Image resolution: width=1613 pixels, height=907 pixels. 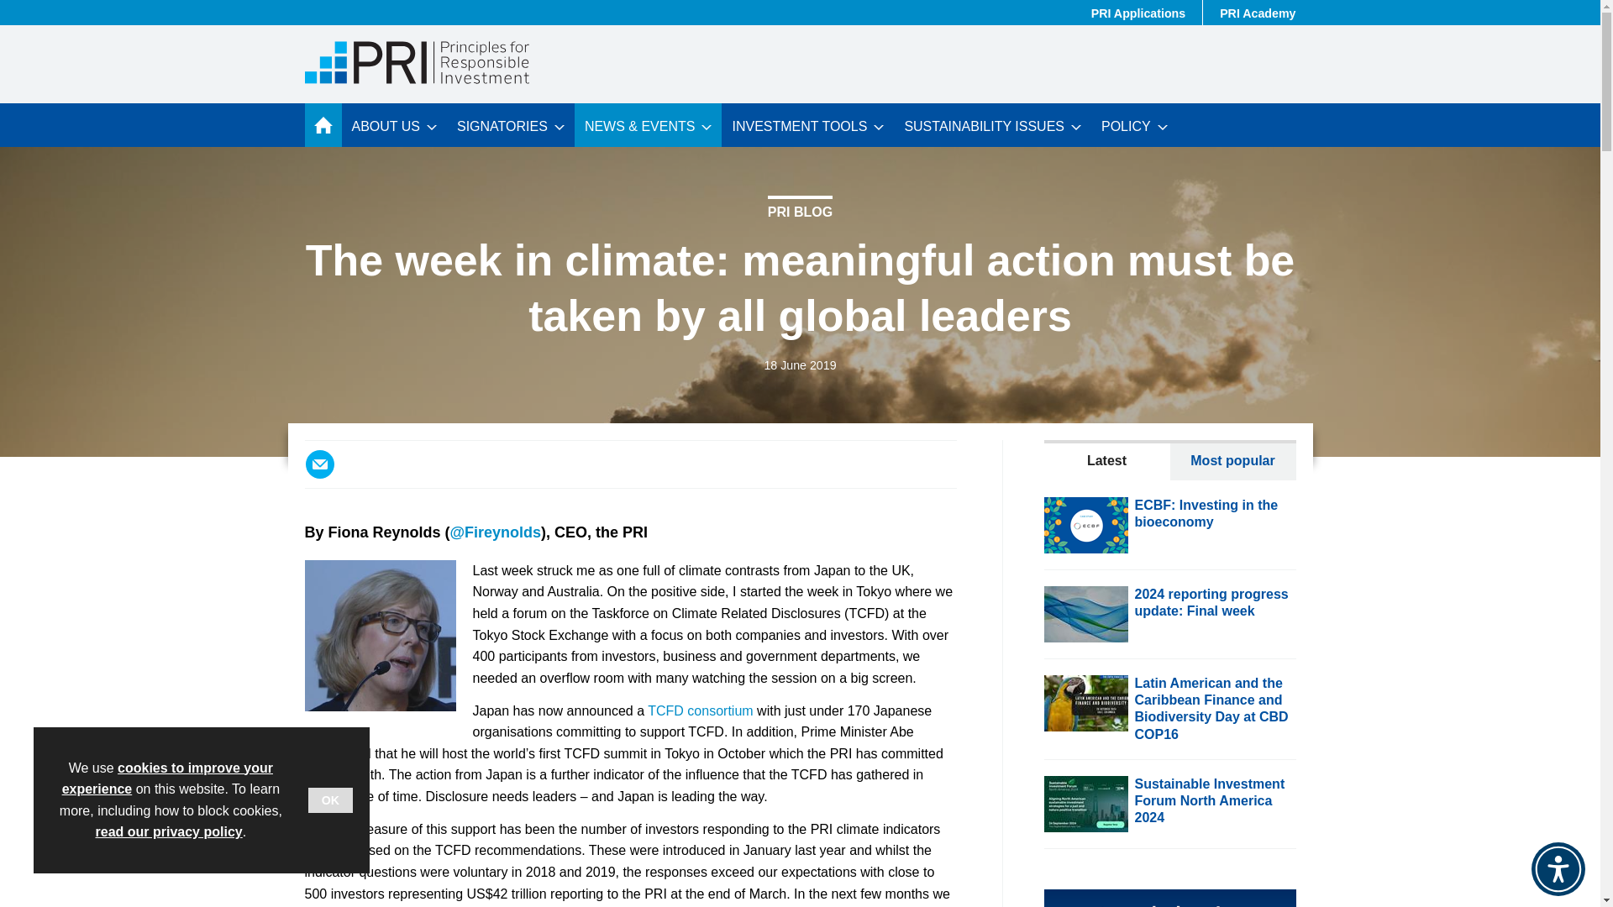 I want to click on PRI Applications, so click(x=1138, y=13).